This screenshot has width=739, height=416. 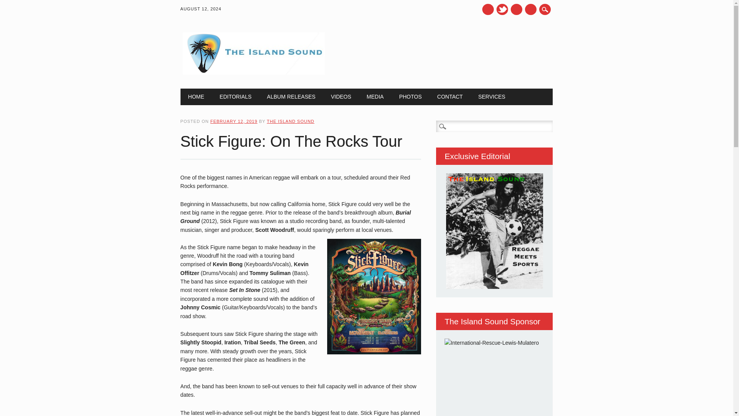 I want to click on PHOTOS, so click(x=410, y=97).